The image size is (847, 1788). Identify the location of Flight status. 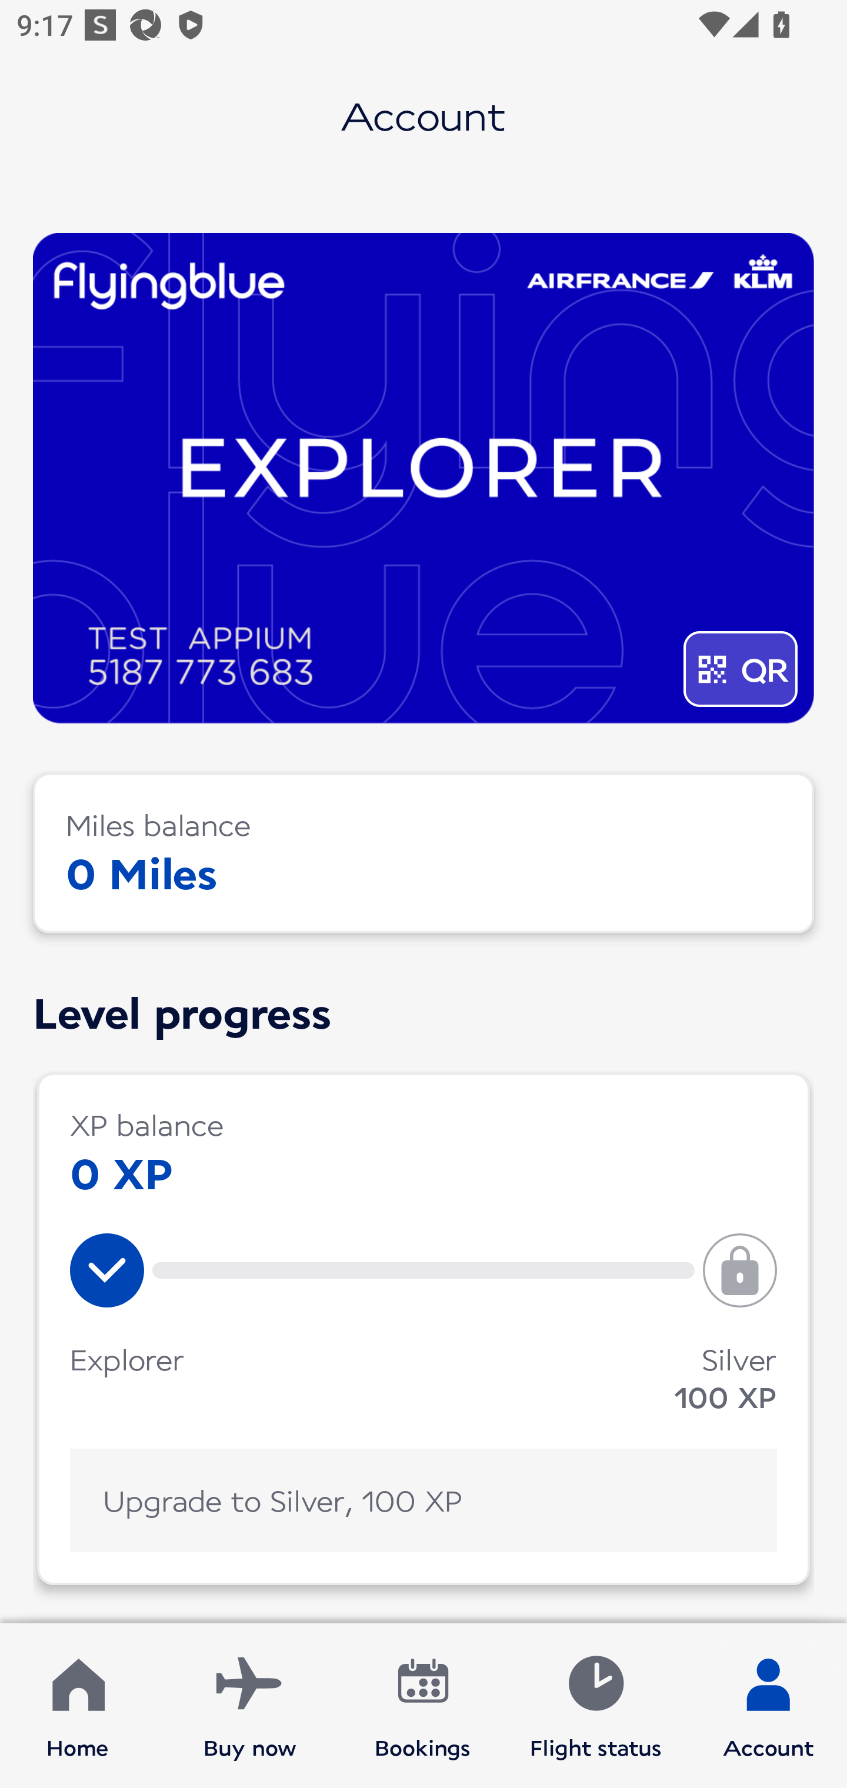
(595, 1706).